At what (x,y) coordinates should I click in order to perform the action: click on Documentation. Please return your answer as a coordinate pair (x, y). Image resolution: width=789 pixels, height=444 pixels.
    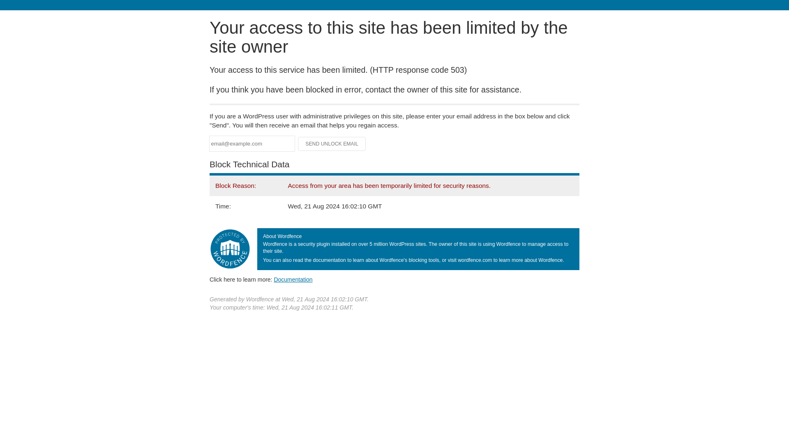
    Looking at the image, I should click on (293, 279).